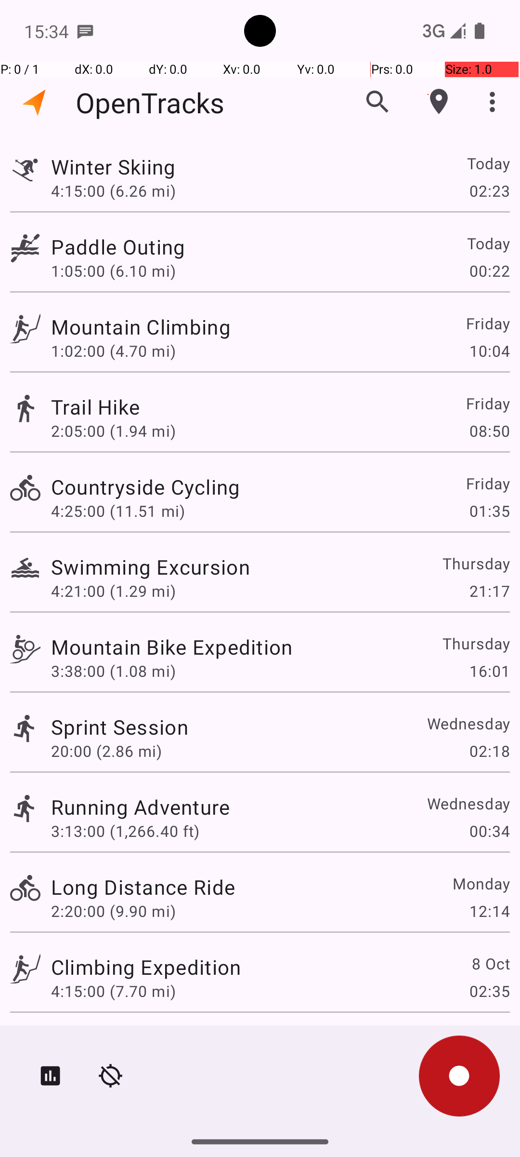  Describe the element at coordinates (150, 567) in the screenshot. I see `Swimming Excursion` at that location.